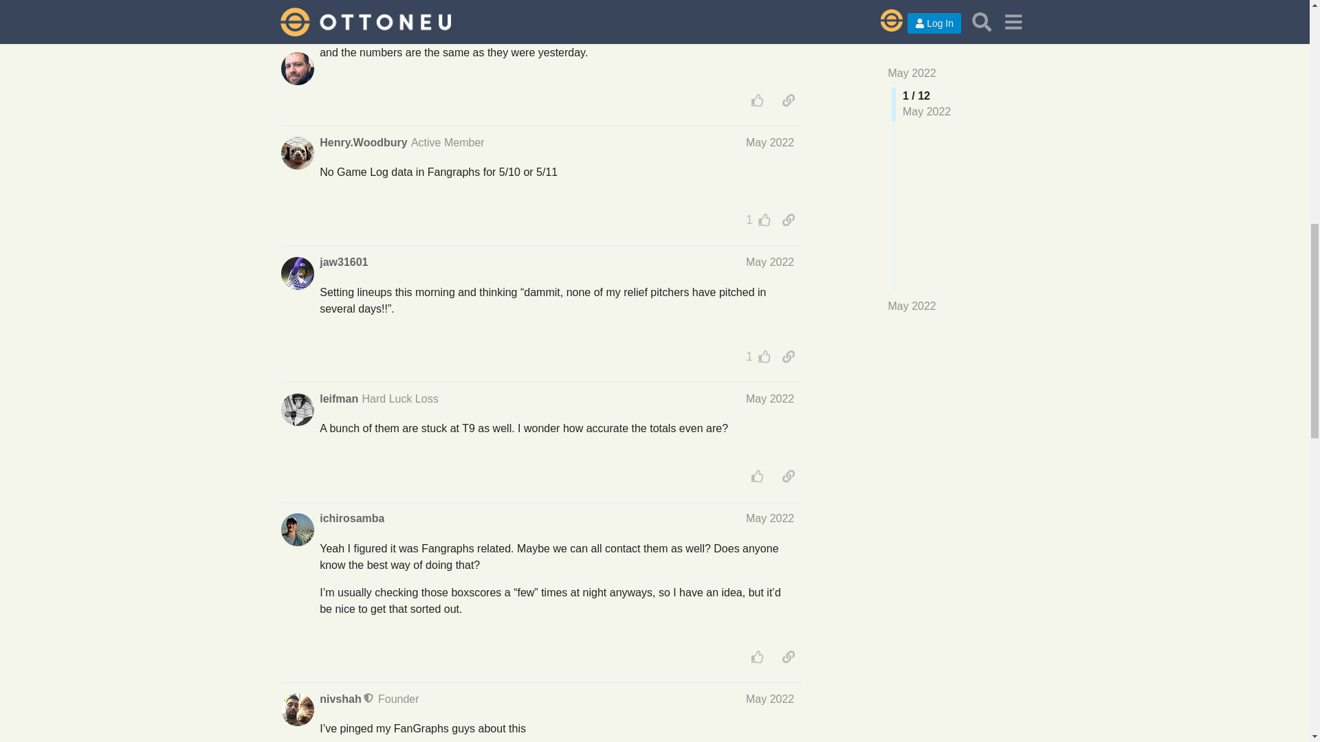  Describe the element at coordinates (770, 5) in the screenshot. I see `May 2022` at that location.